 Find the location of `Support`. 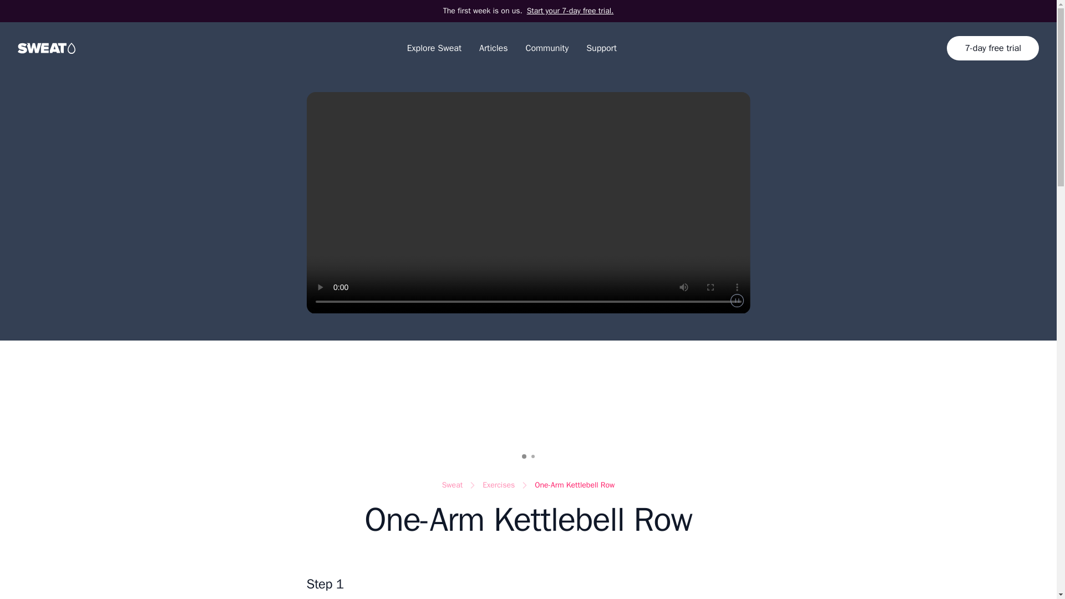

Support is located at coordinates (601, 48).